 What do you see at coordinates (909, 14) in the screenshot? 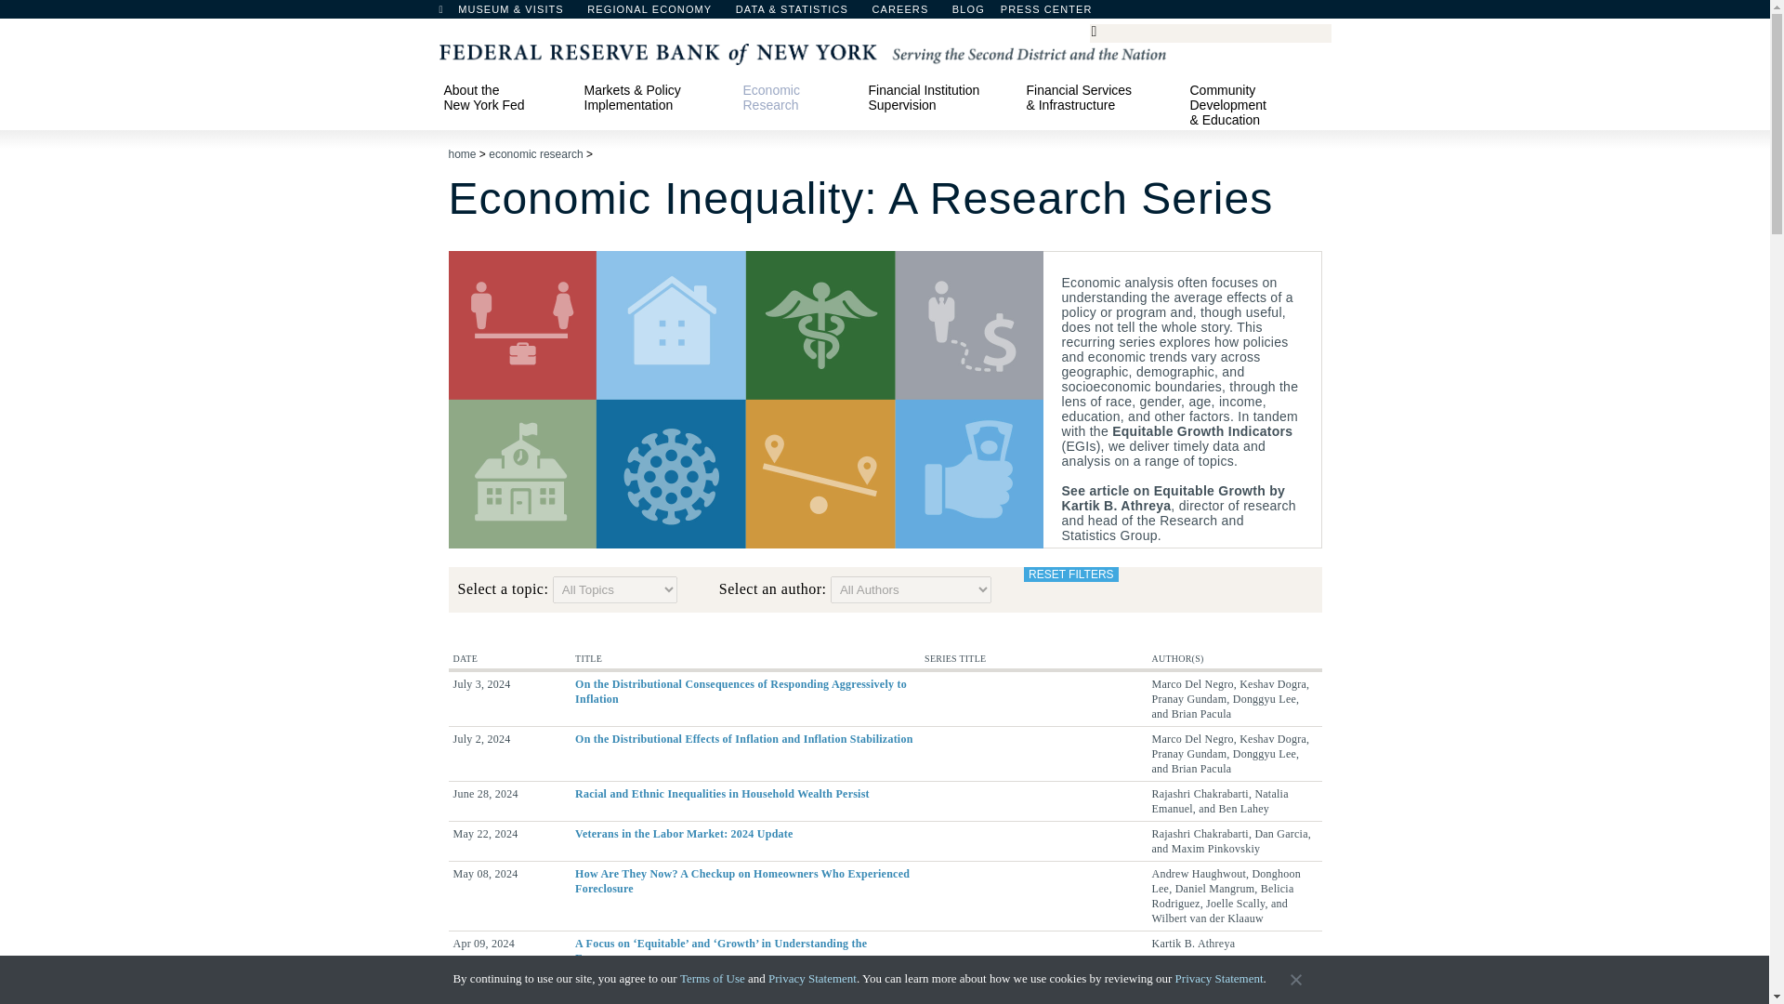
I see `CAREERS` at bounding box center [909, 14].